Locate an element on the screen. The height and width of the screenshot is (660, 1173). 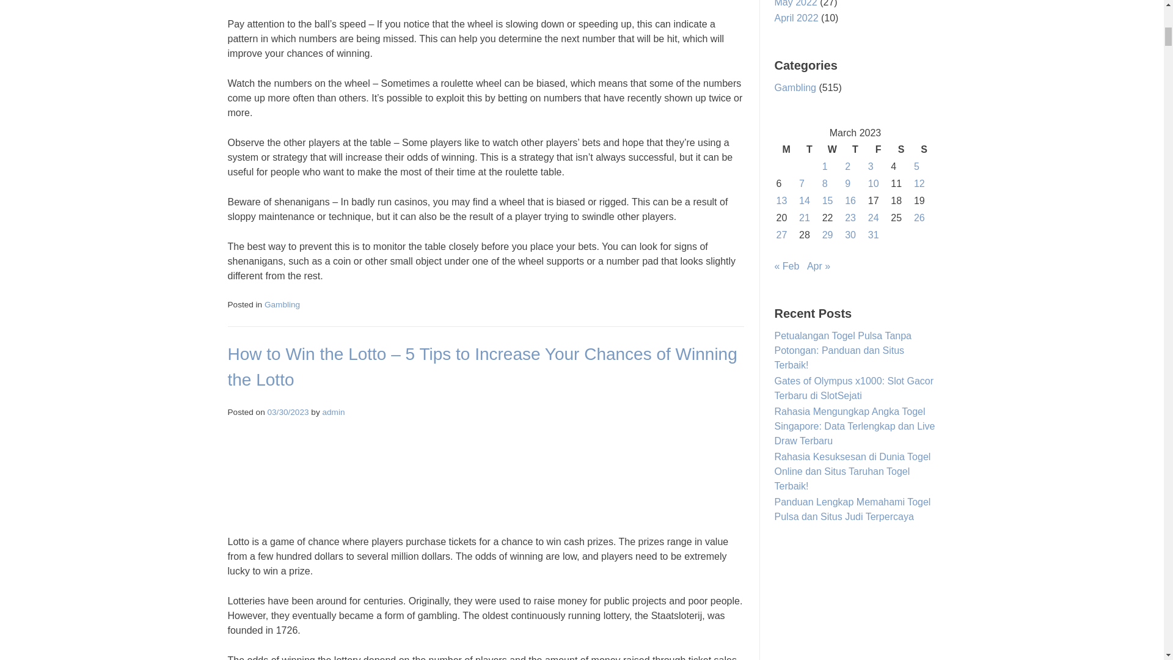
Tuesday is located at coordinates (809, 150).